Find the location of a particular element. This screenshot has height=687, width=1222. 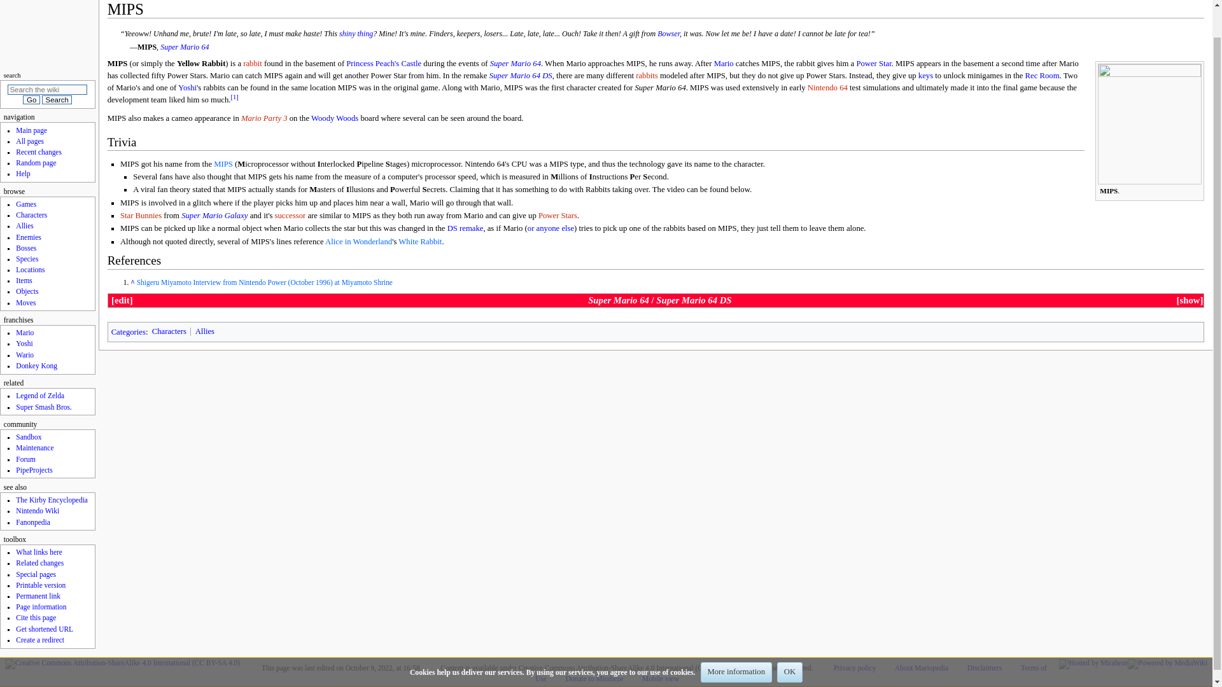

Woody Woods is located at coordinates (335, 118).